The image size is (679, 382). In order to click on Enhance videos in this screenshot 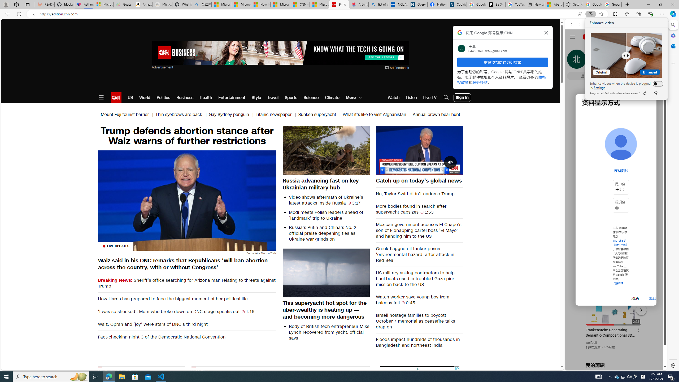, I will do `click(656, 84)`.